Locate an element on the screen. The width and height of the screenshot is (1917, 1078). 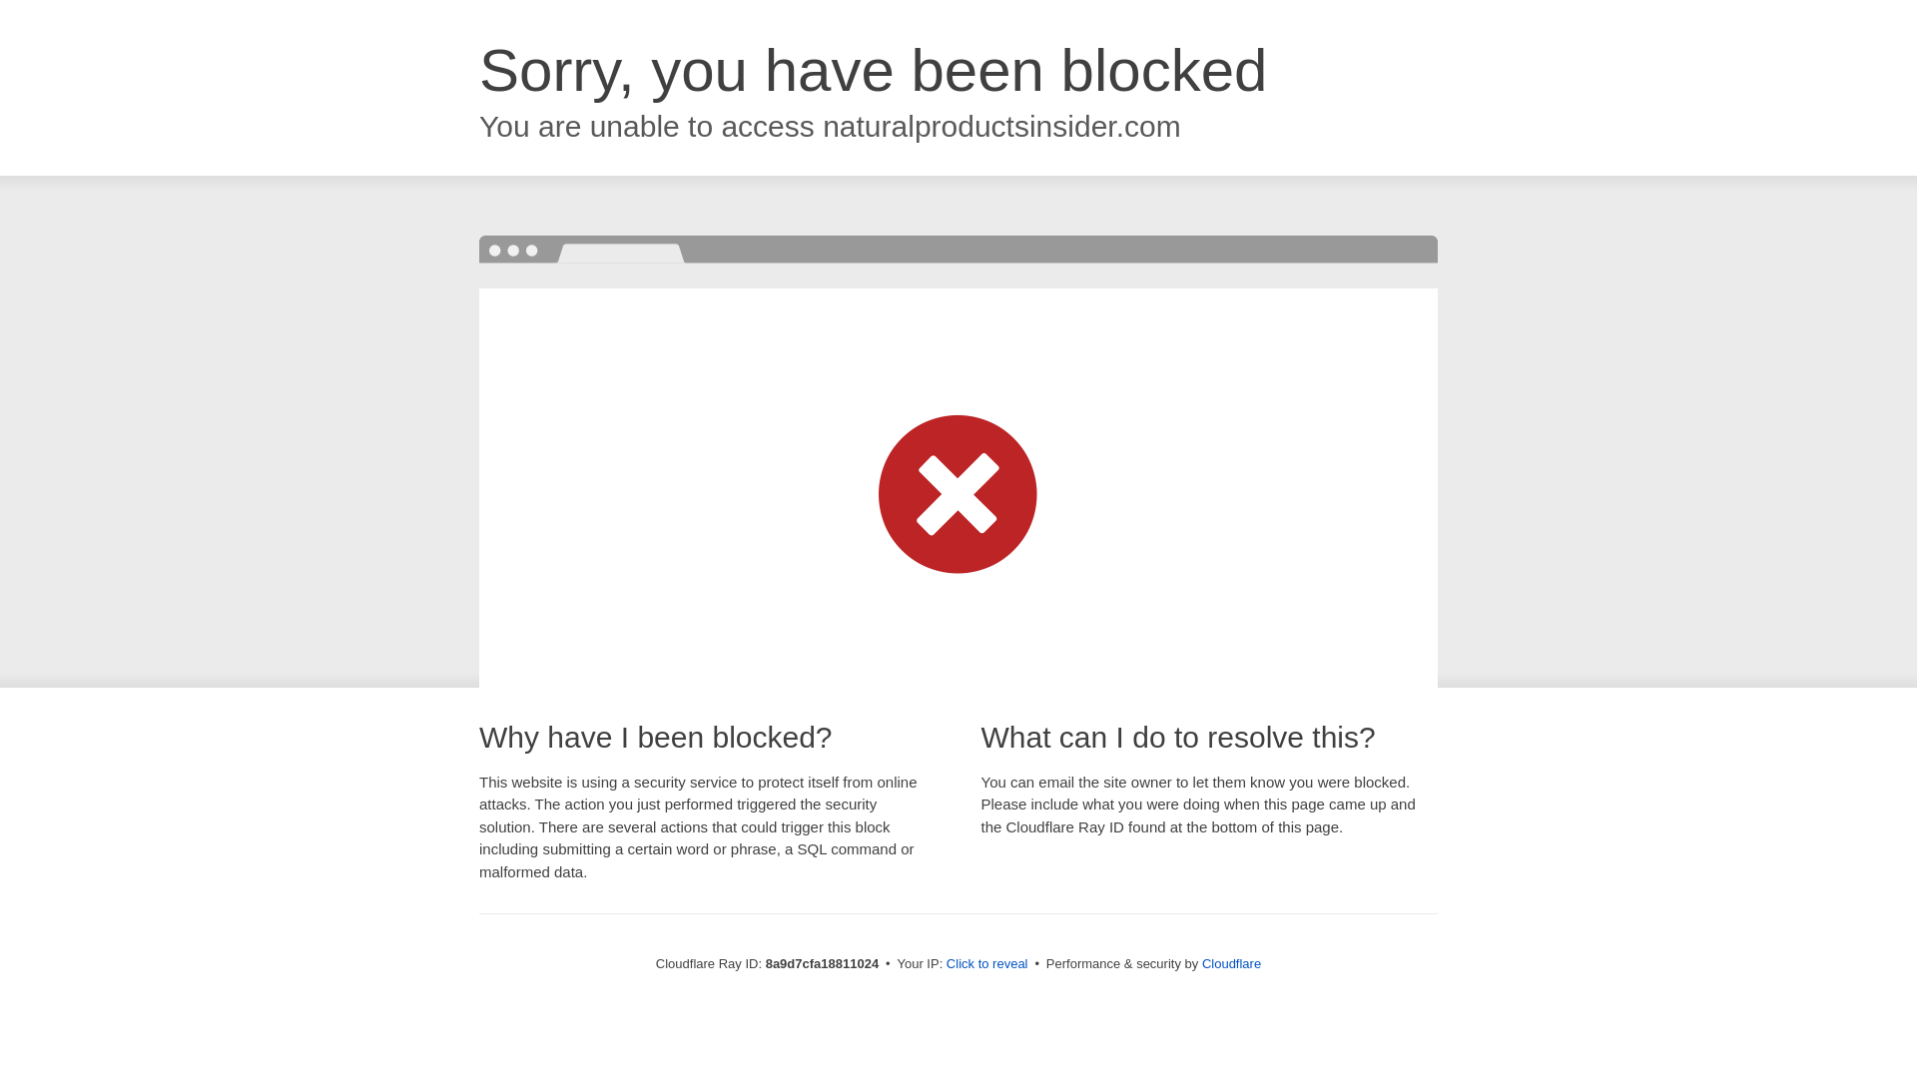
Click to reveal is located at coordinates (986, 964).